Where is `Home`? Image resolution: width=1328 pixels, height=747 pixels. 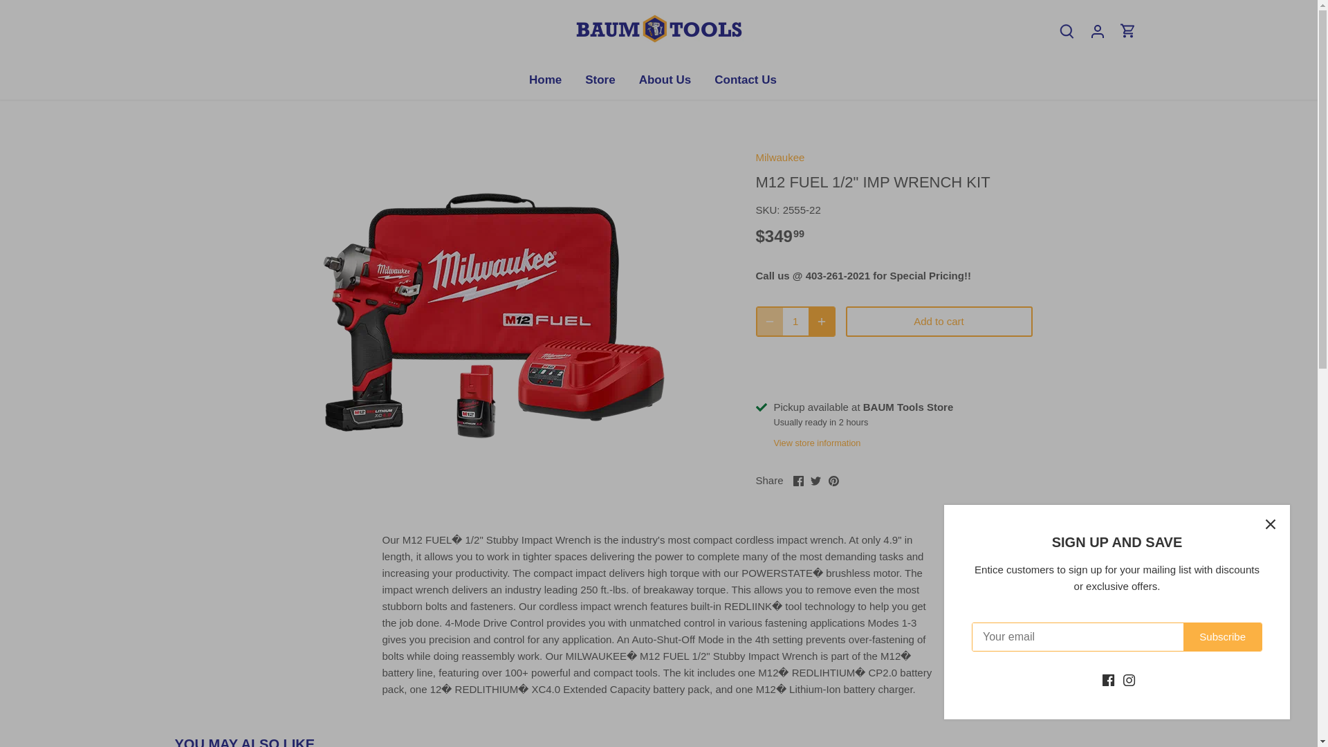
Home is located at coordinates (551, 80).